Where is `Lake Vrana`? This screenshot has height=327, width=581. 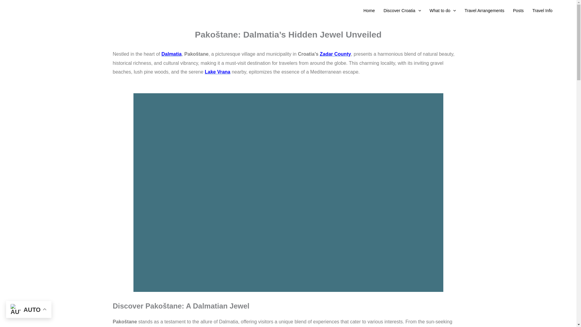 Lake Vrana is located at coordinates (218, 72).